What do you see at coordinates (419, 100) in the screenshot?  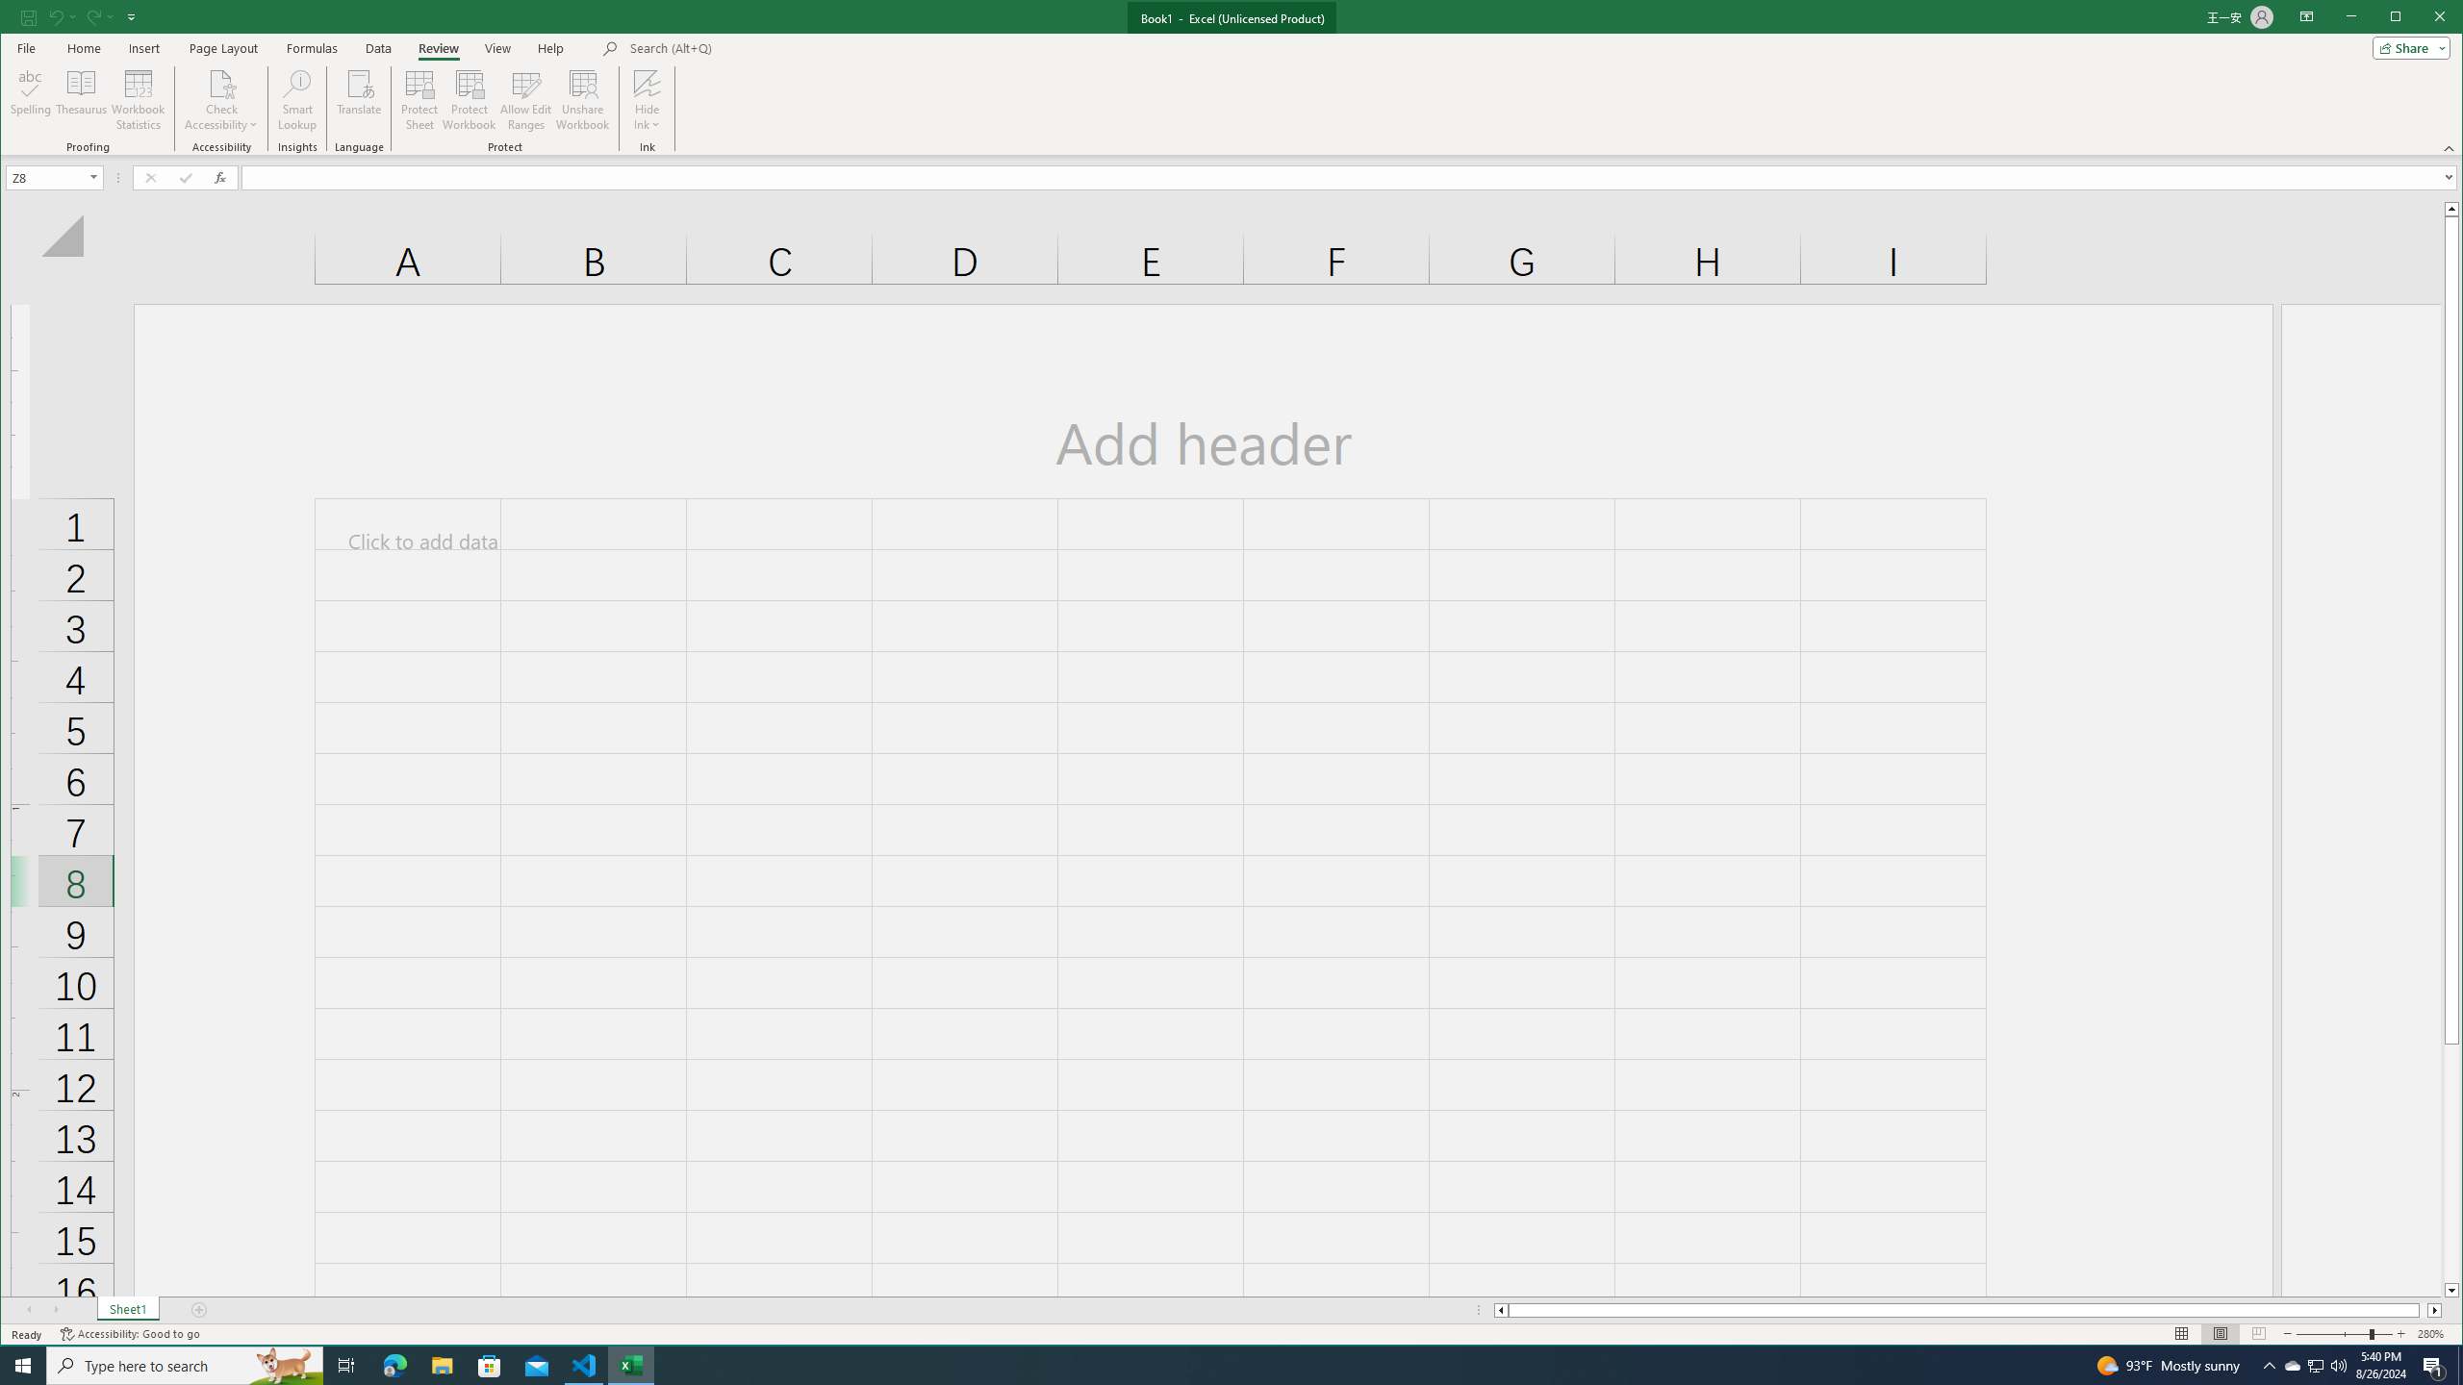 I see `Protect Sheet...` at bounding box center [419, 100].